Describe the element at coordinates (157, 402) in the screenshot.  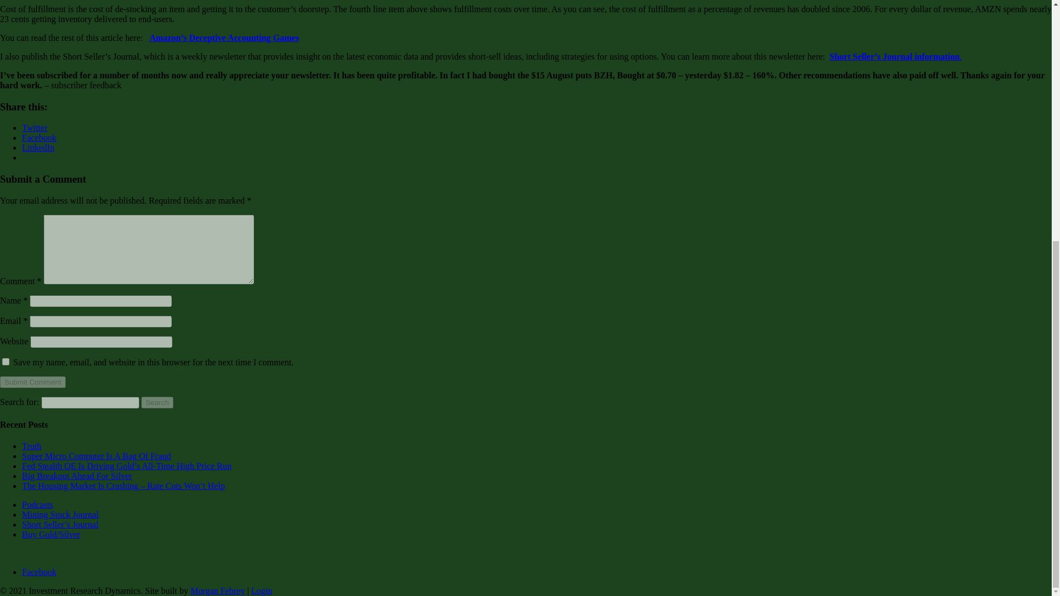
I see `Search` at that location.